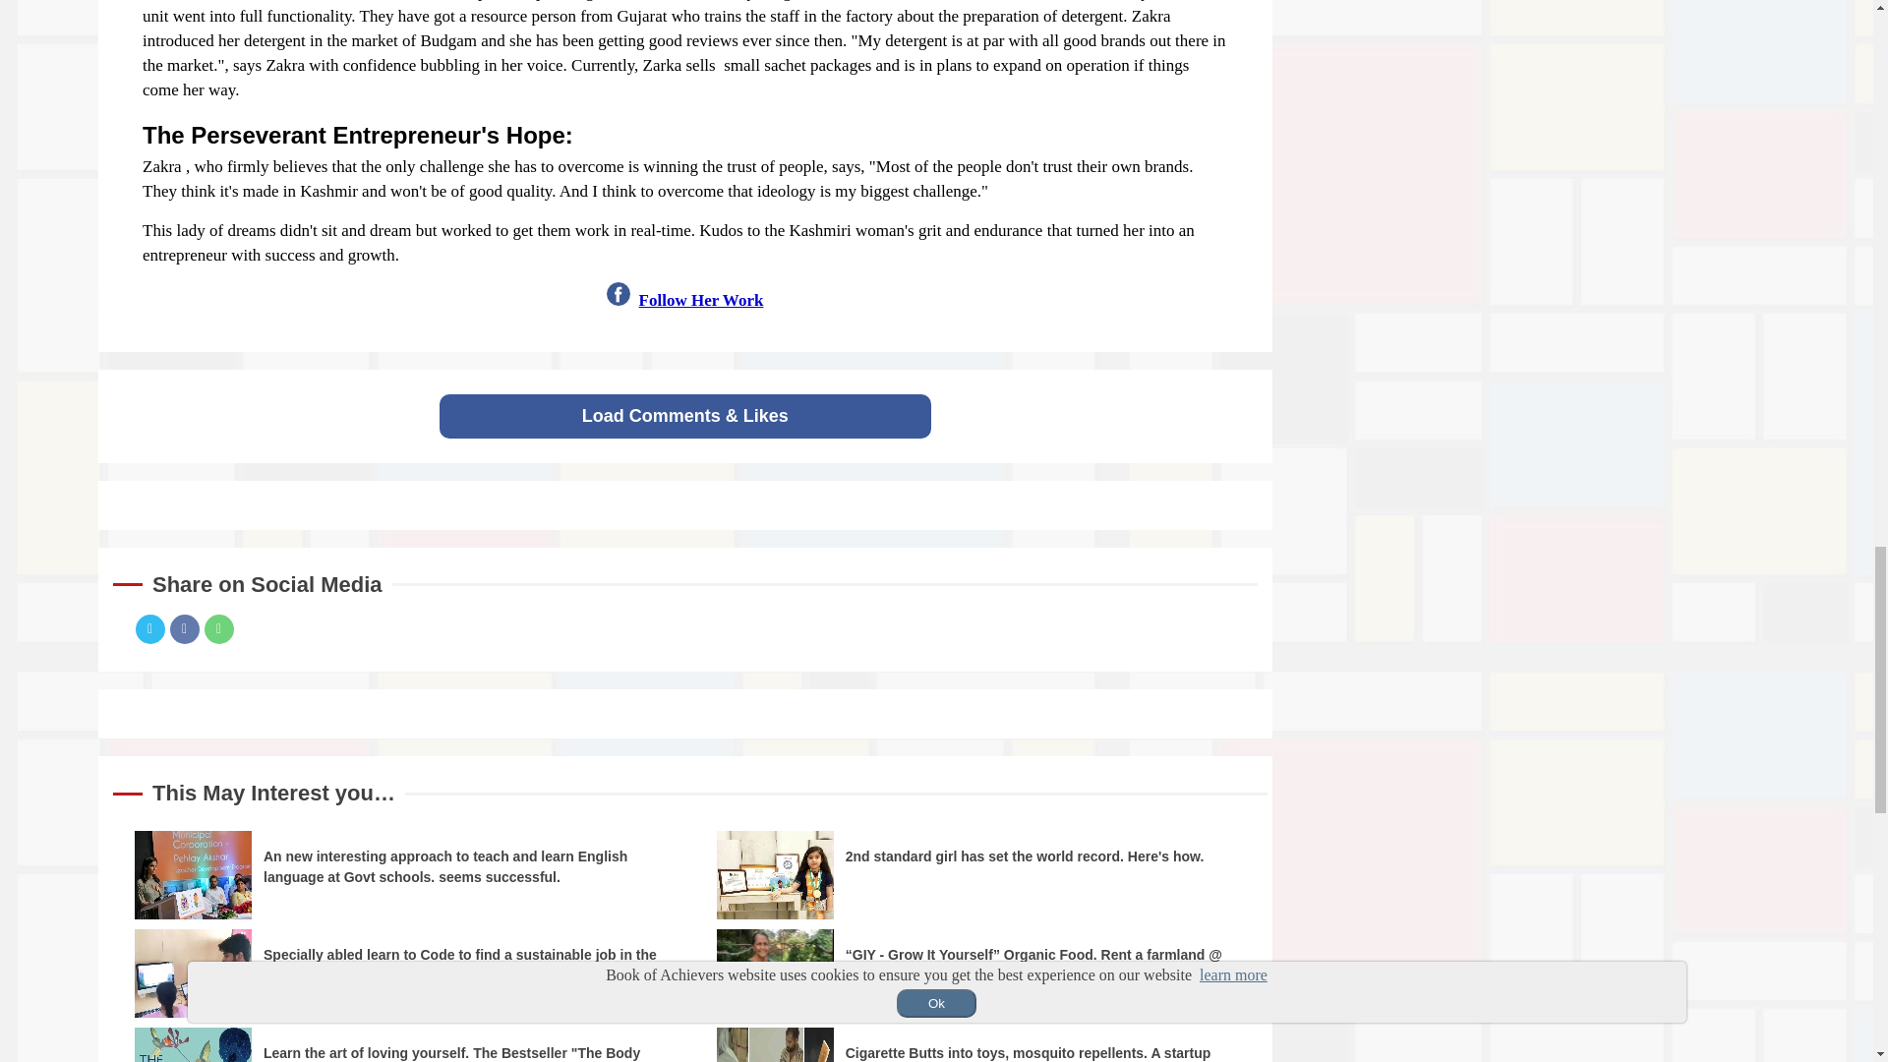  What do you see at coordinates (702, 300) in the screenshot?
I see `Follow Her Work` at bounding box center [702, 300].